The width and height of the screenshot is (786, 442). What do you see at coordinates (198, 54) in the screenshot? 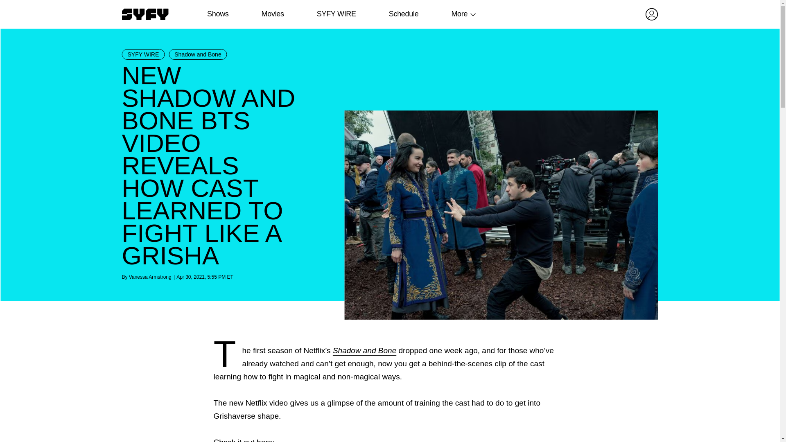
I see `Shadow and Bone` at bounding box center [198, 54].